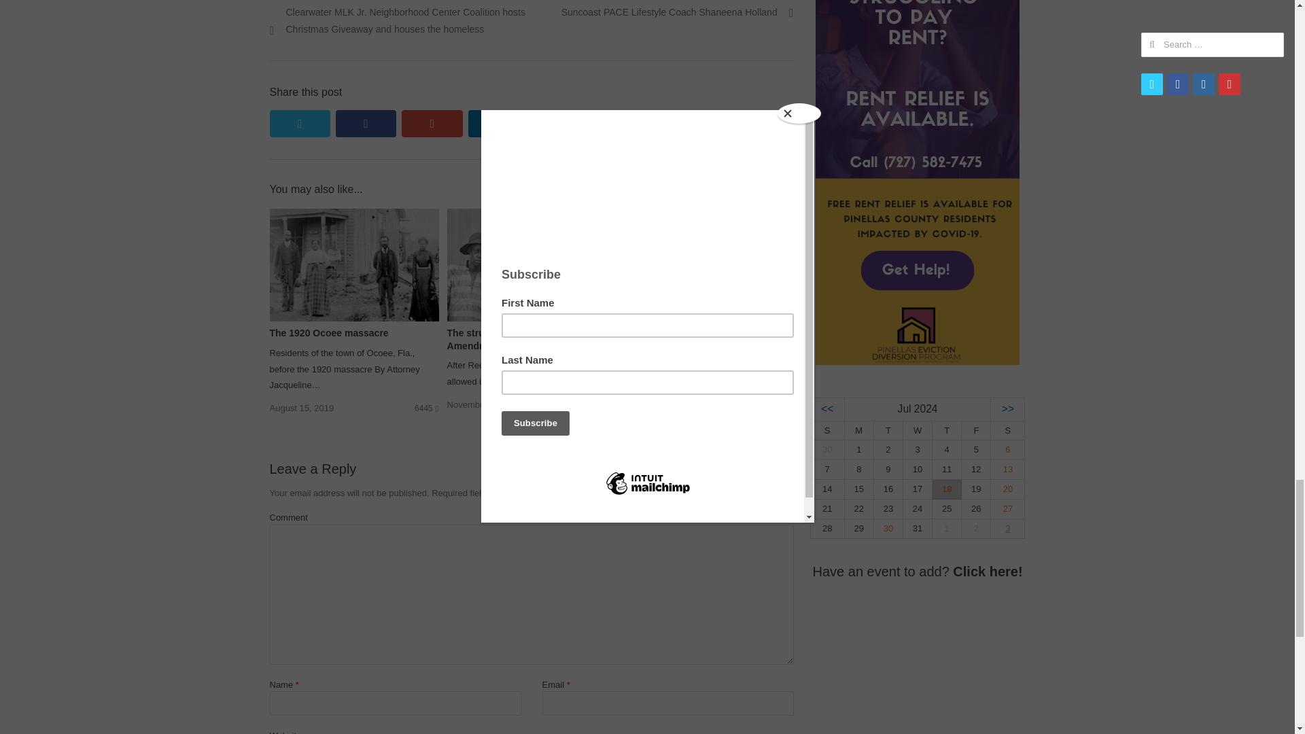  What do you see at coordinates (697, 124) in the screenshot?
I see `Print` at bounding box center [697, 124].